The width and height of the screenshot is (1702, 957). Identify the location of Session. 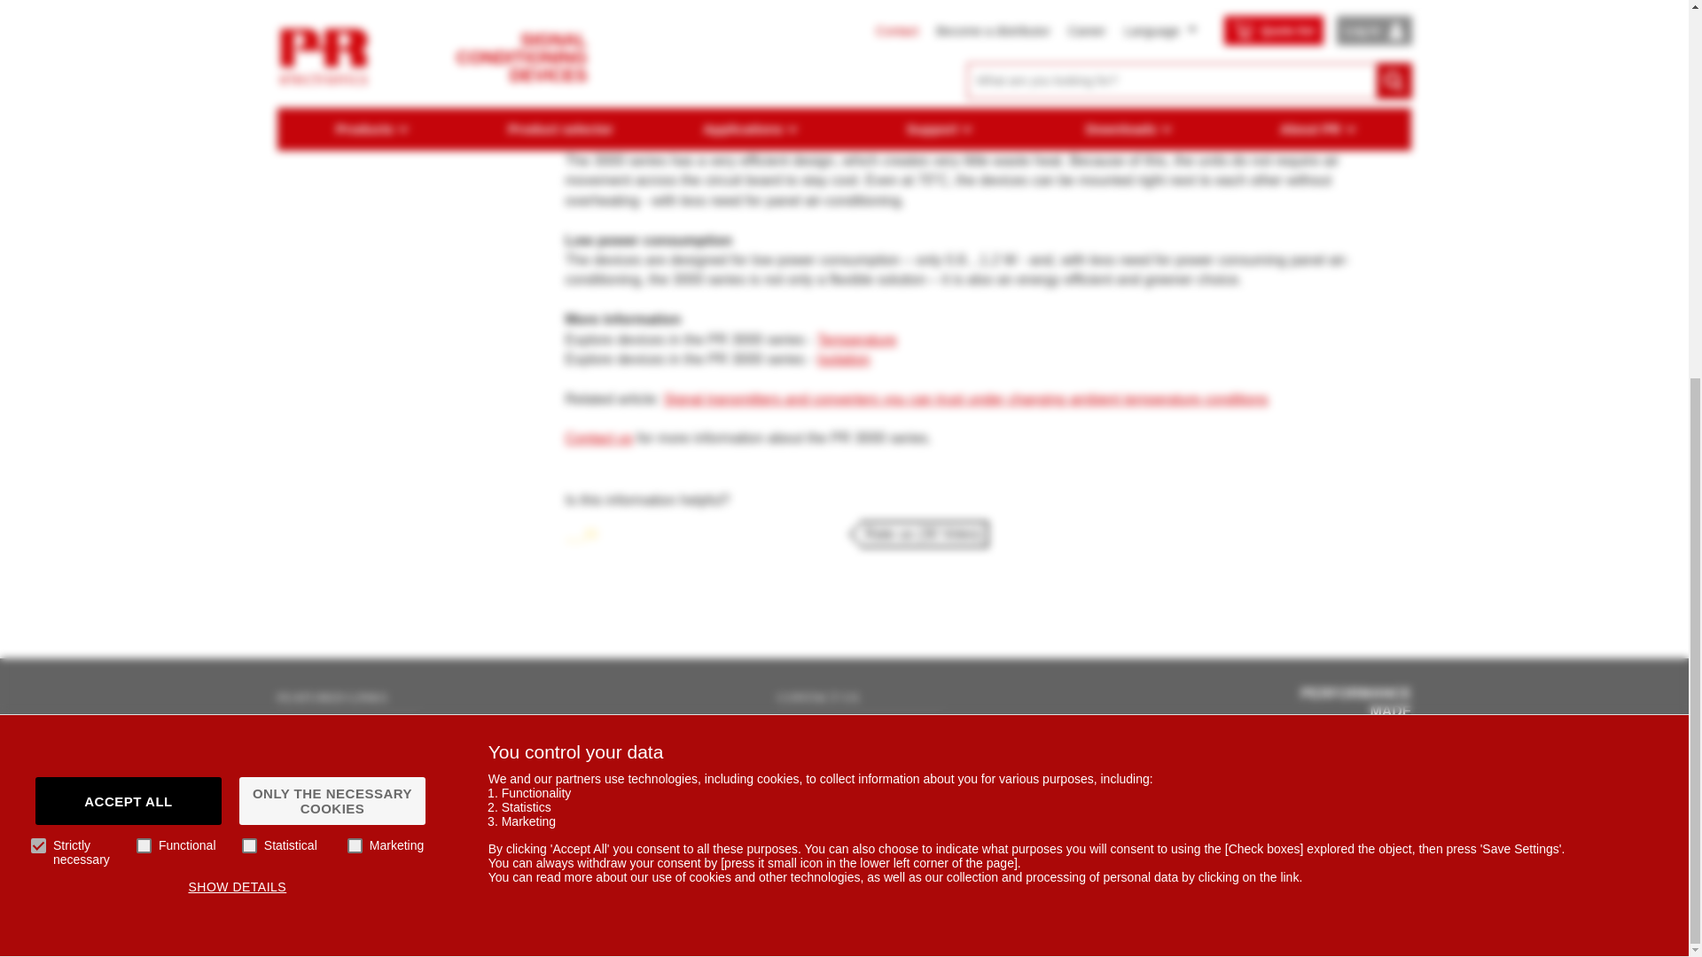
(1149, 491).